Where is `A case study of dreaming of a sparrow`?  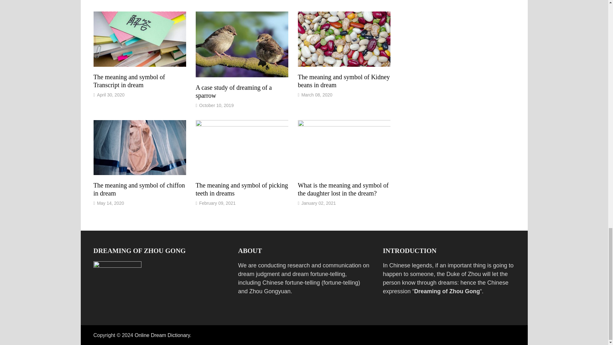 A case study of dreaming of a sparrow is located at coordinates (234, 91).